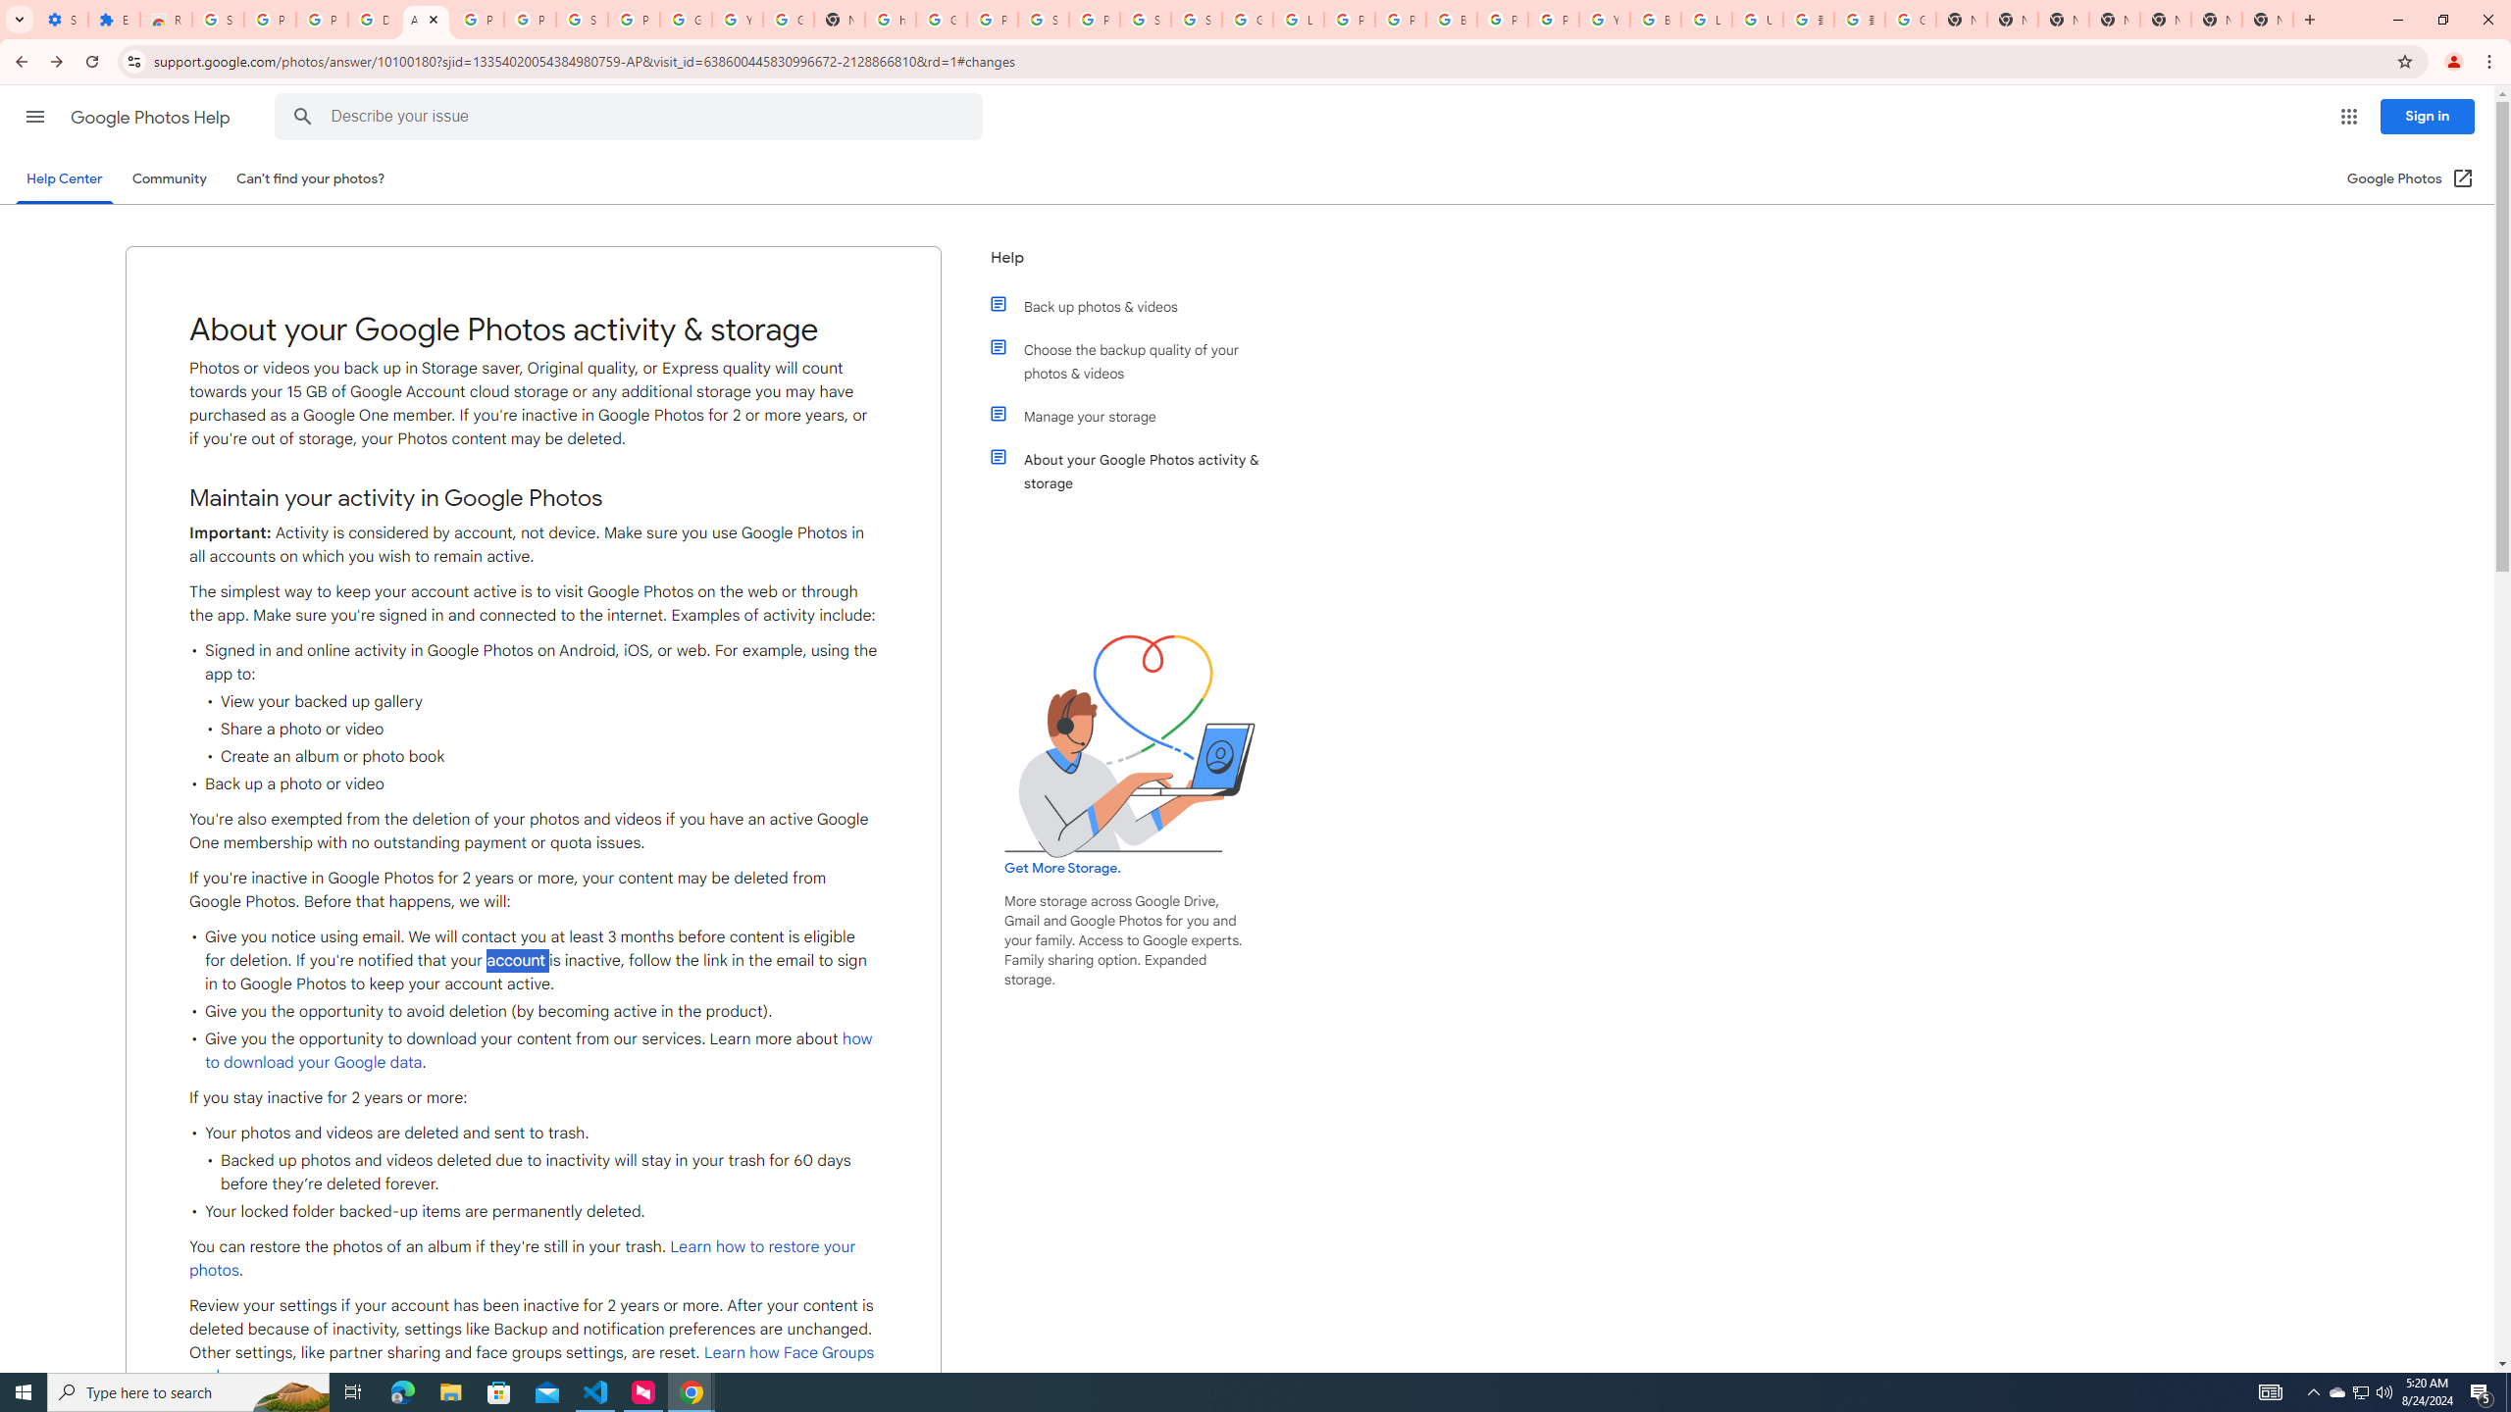 The height and width of the screenshot is (1412, 2511). What do you see at coordinates (63, 20) in the screenshot?
I see `Settings - On startup` at bounding box center [63, 20].